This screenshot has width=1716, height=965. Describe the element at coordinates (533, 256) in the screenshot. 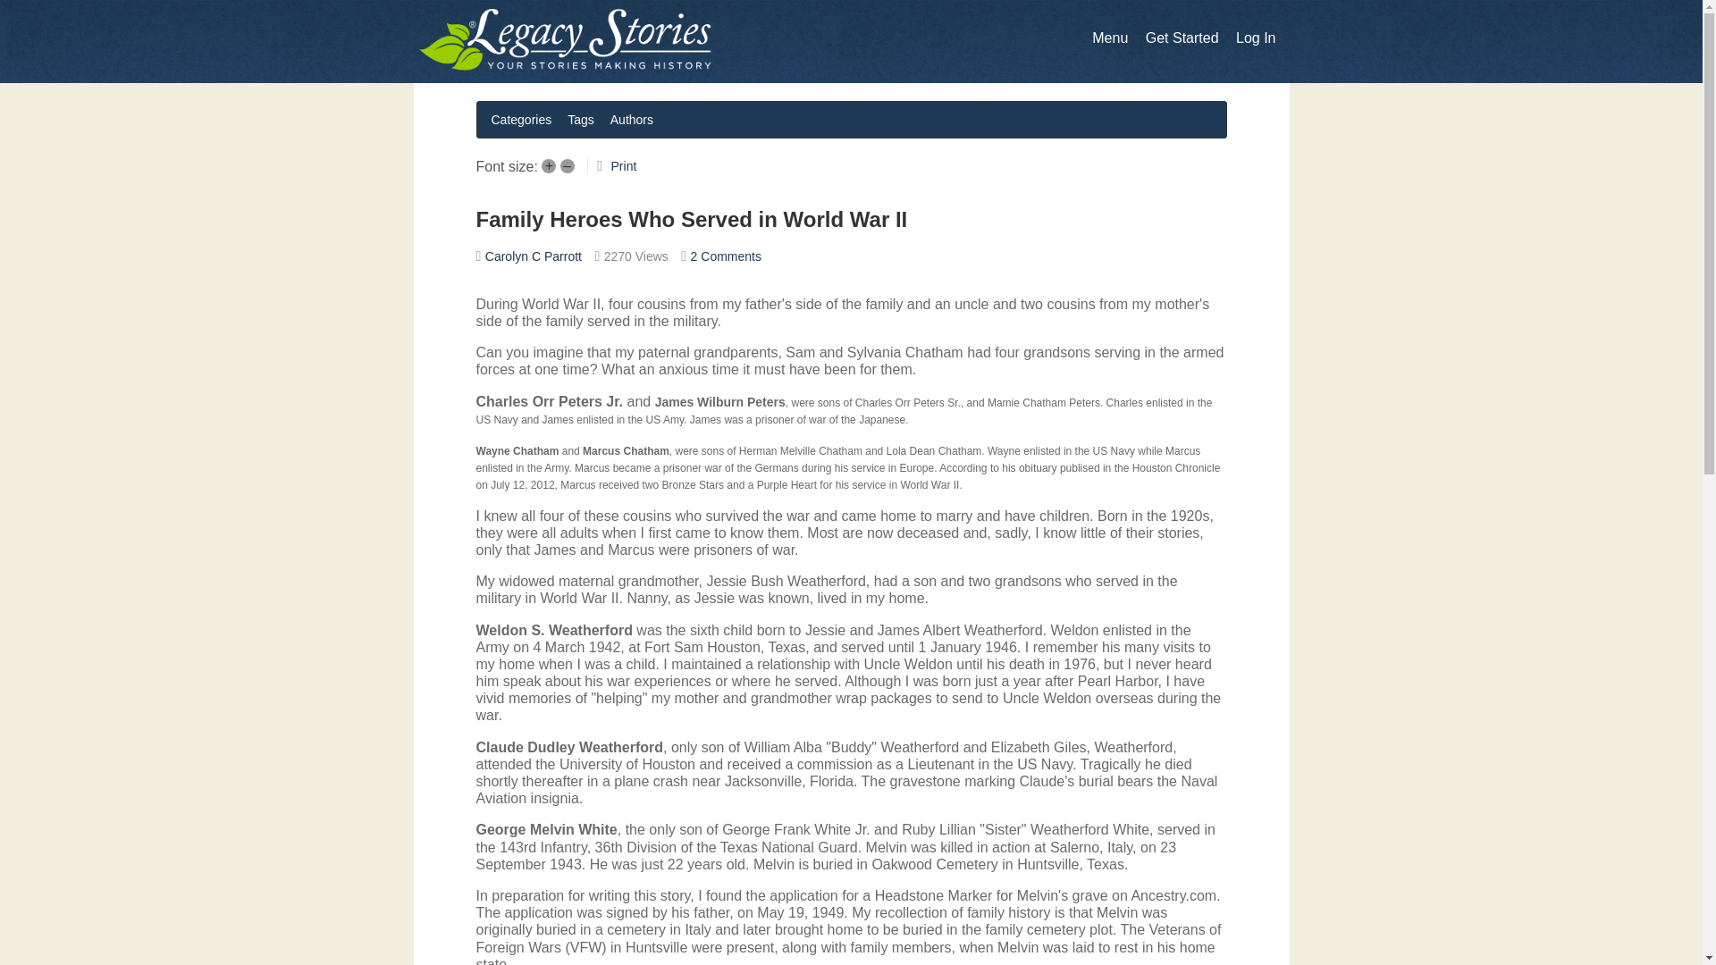

I see `Carolyn C Parrott` at that location.